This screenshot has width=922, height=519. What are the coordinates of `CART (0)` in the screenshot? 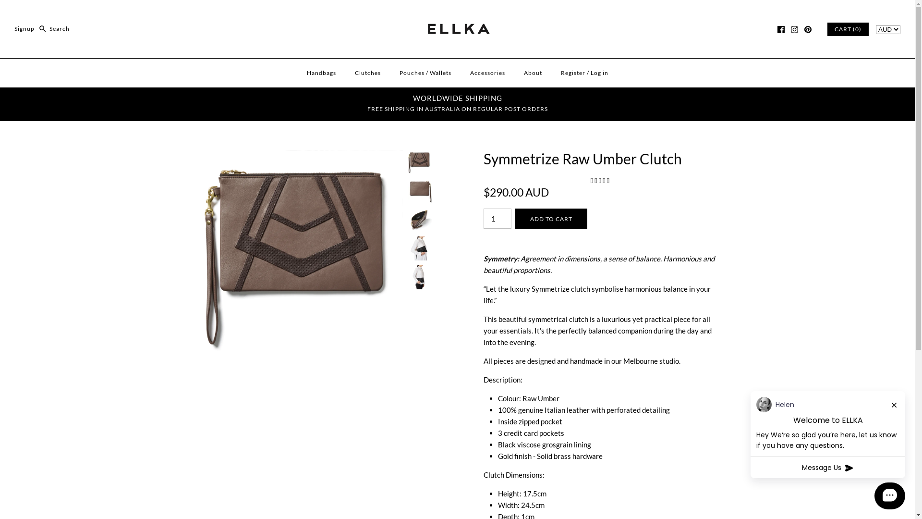 It's located at (848, 29).